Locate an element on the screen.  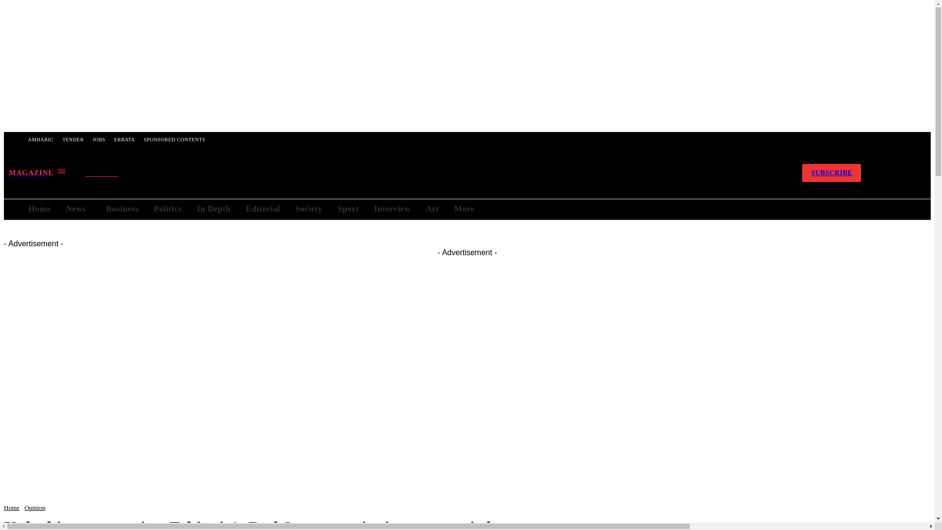
ERRATA is located at coordinates (125, 139).